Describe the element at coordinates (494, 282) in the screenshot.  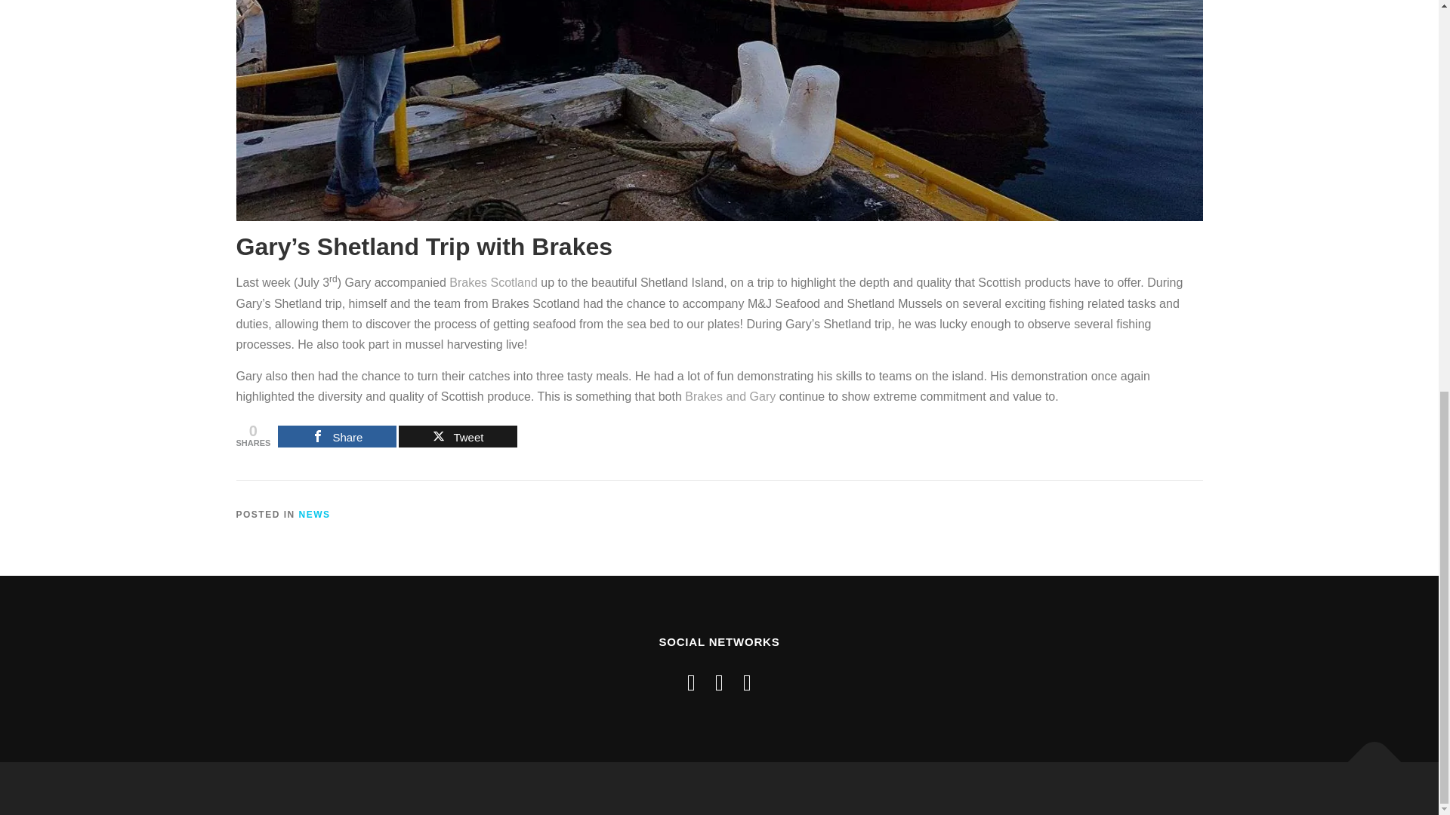
I see `Brakes Scotland` at that location.